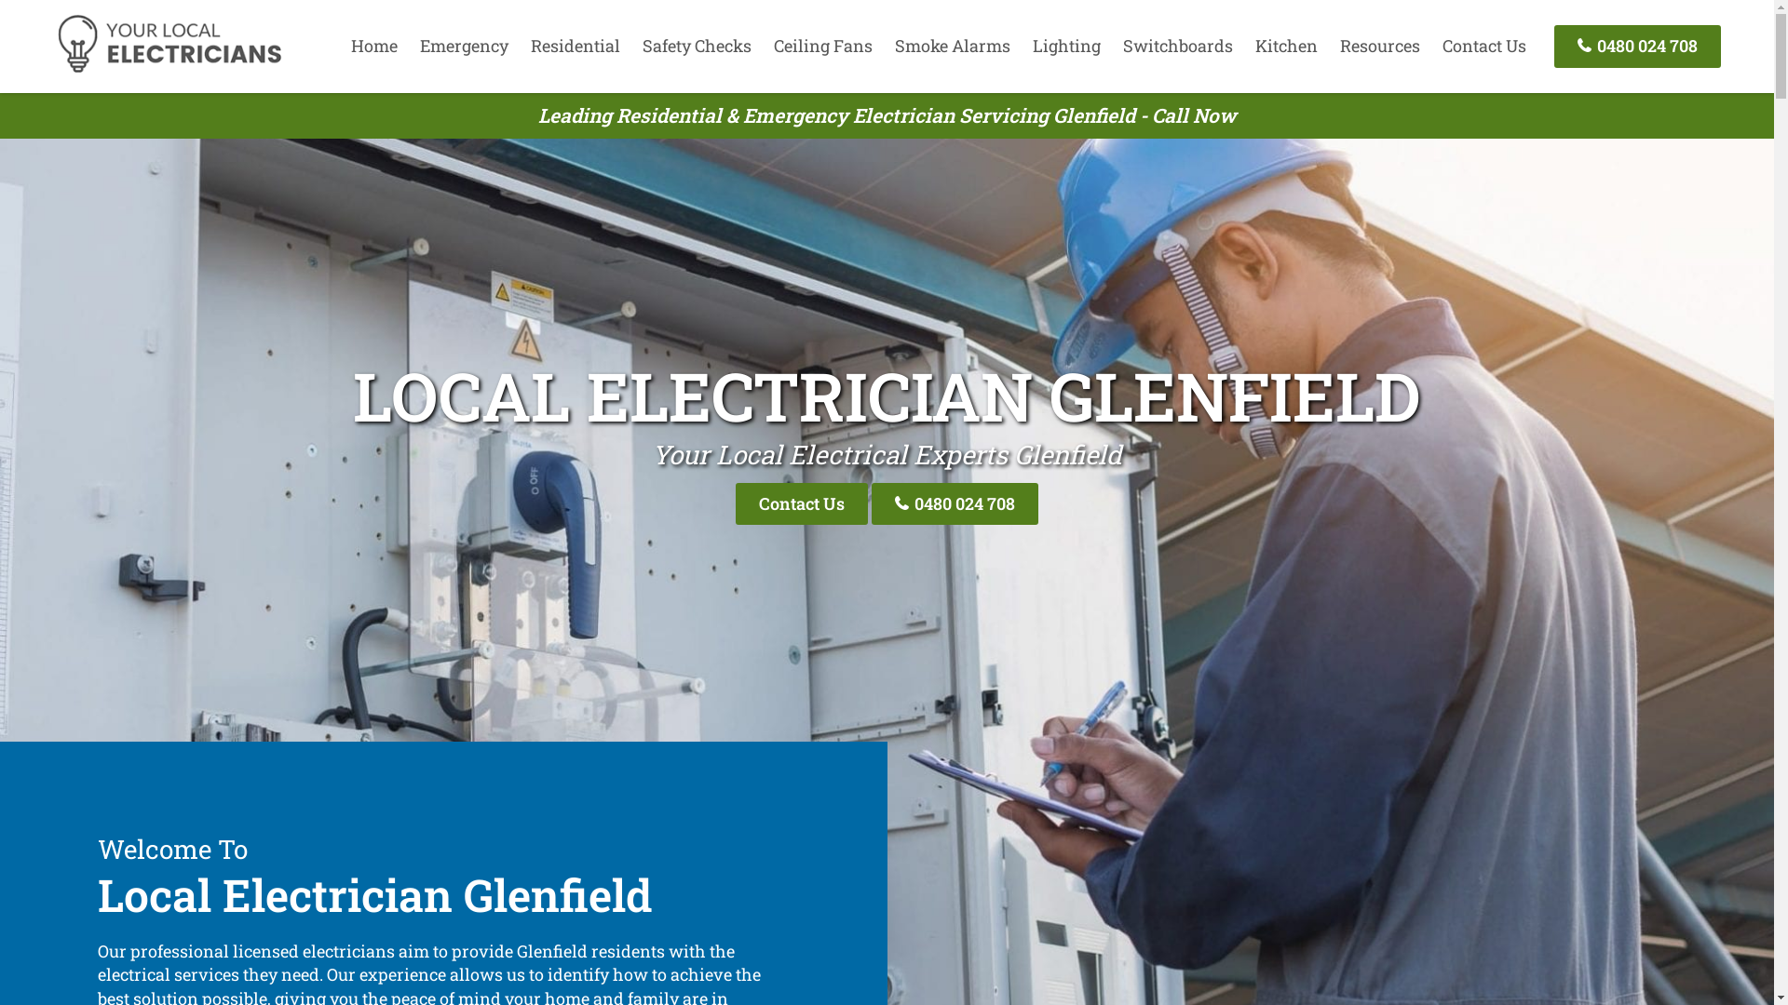  I want to click on Lighting, so click(1067, 46).